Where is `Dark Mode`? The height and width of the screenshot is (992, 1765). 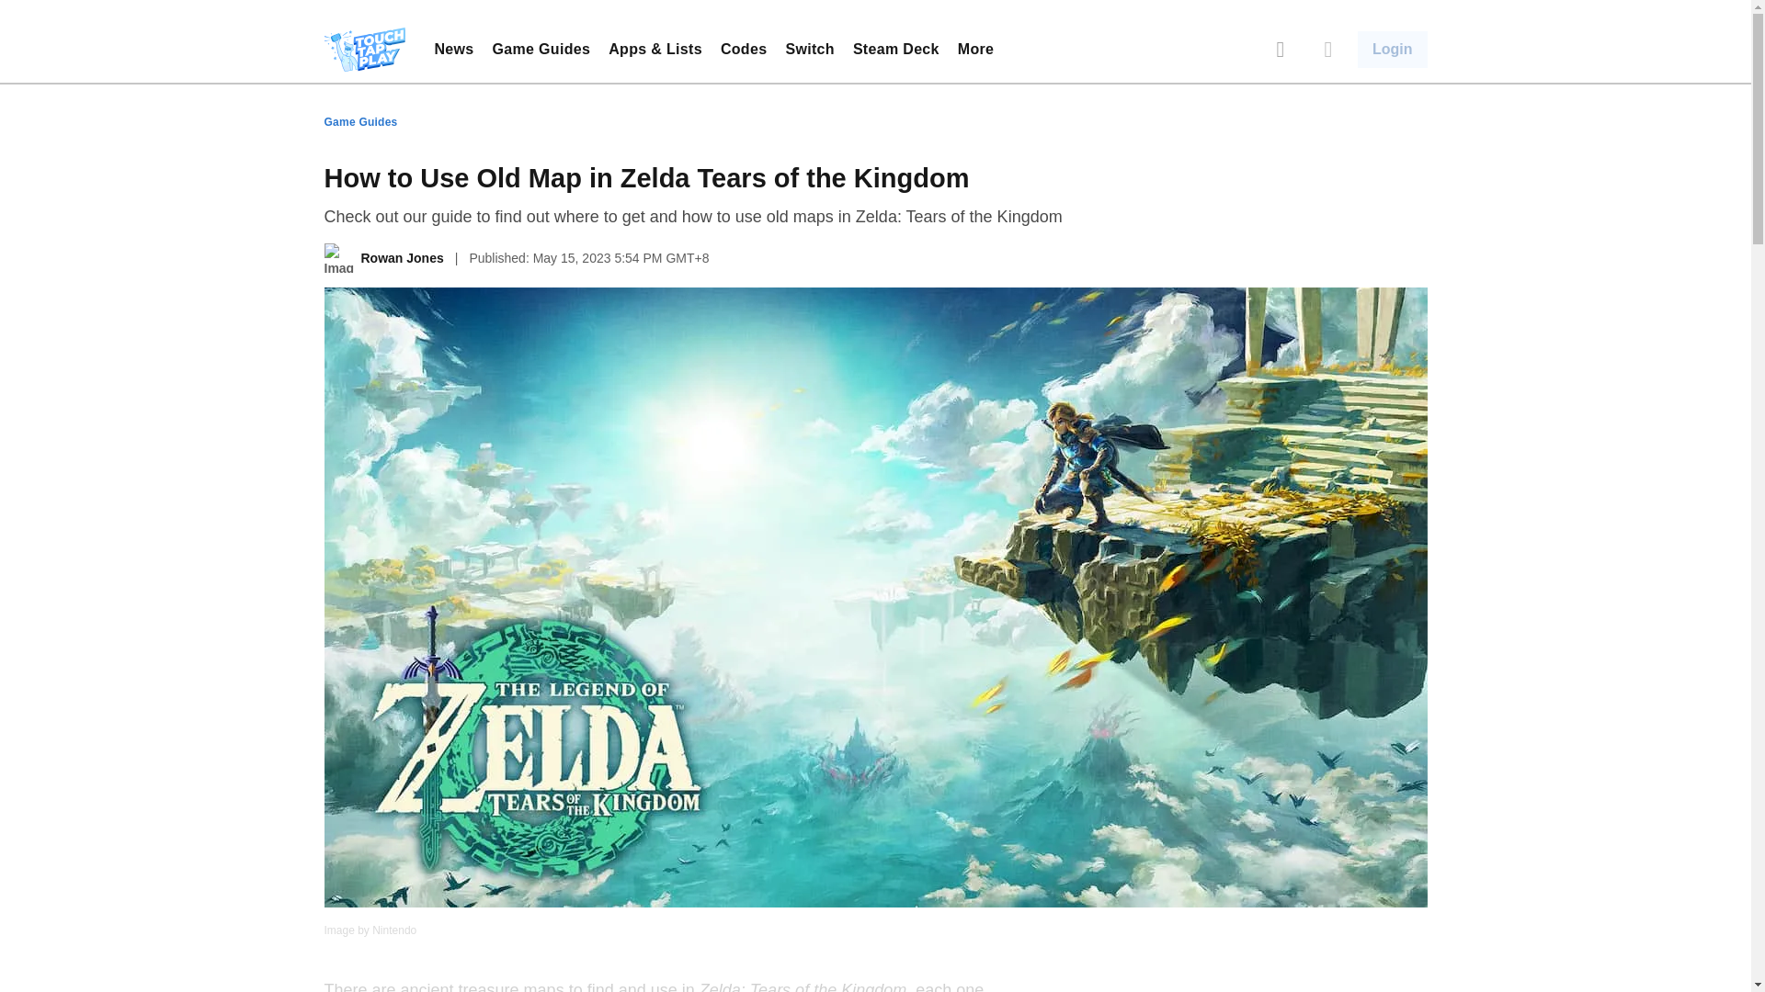 Dark Mode is located at coordinates (1327, 50).